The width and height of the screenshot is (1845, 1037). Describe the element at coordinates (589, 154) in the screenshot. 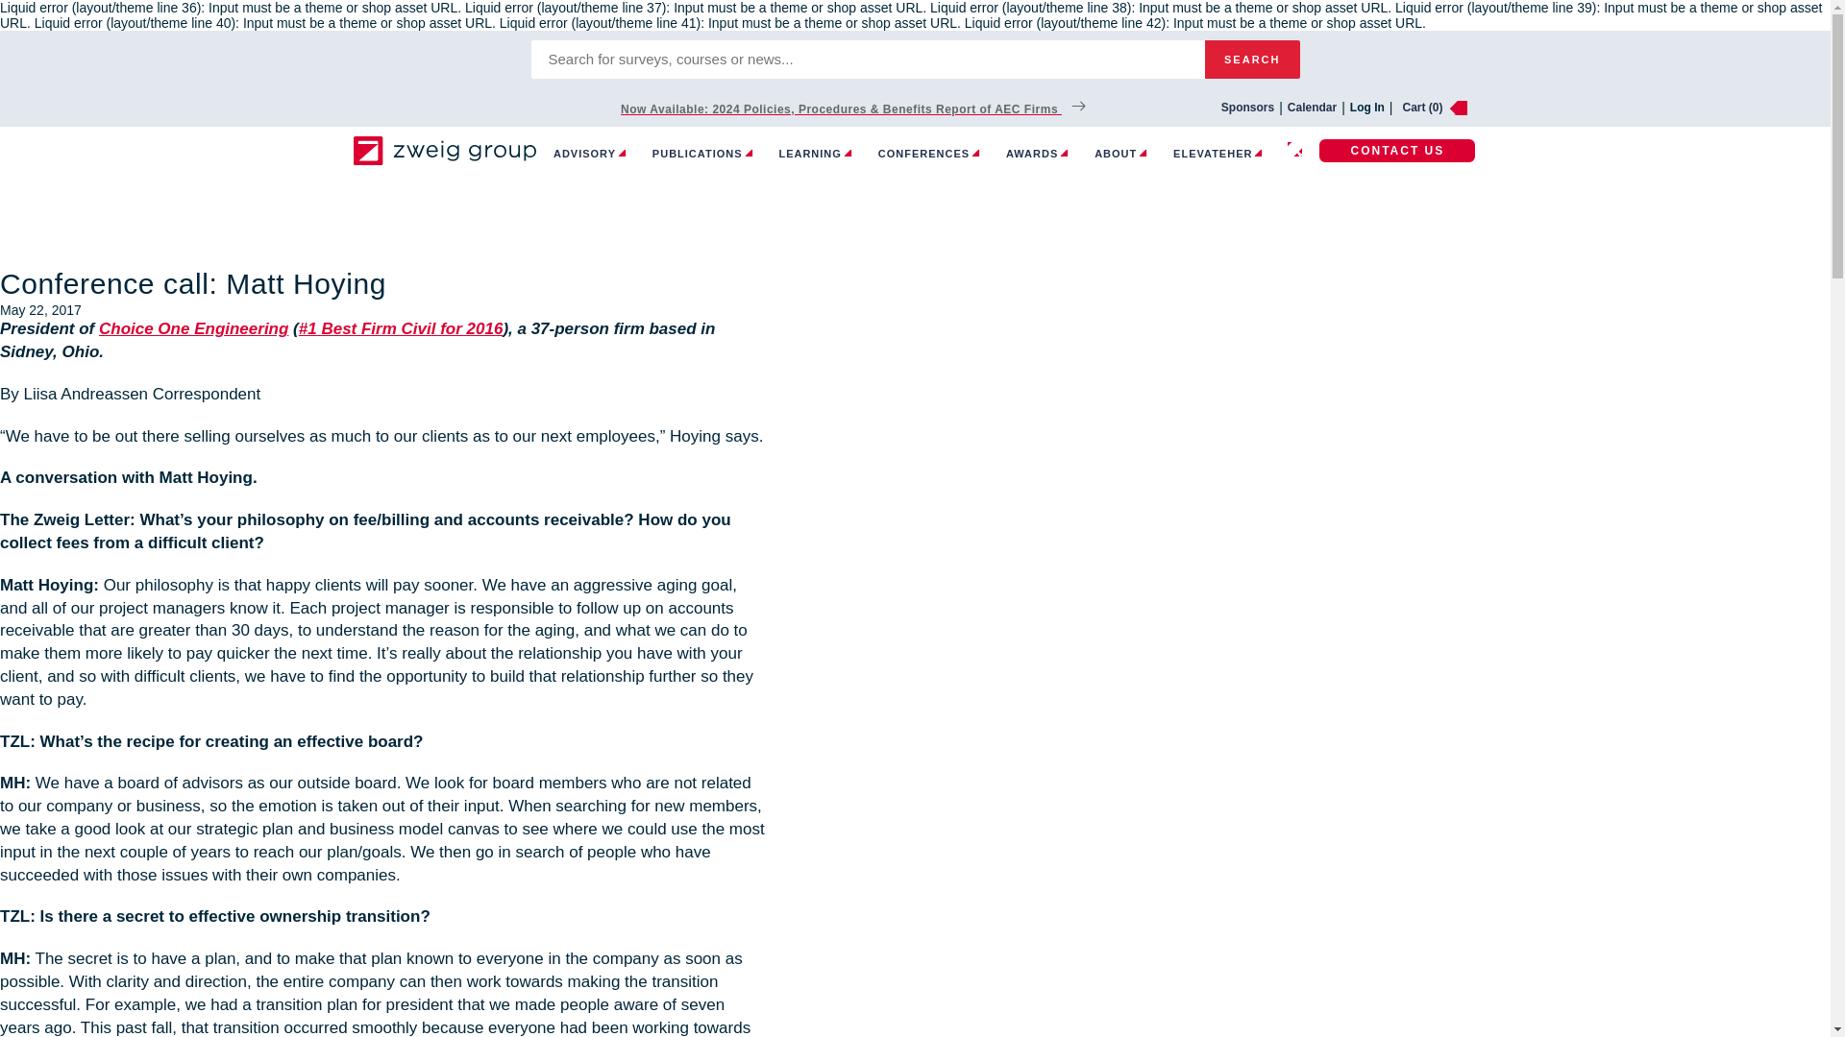

I see `ADVISORY` at that location.